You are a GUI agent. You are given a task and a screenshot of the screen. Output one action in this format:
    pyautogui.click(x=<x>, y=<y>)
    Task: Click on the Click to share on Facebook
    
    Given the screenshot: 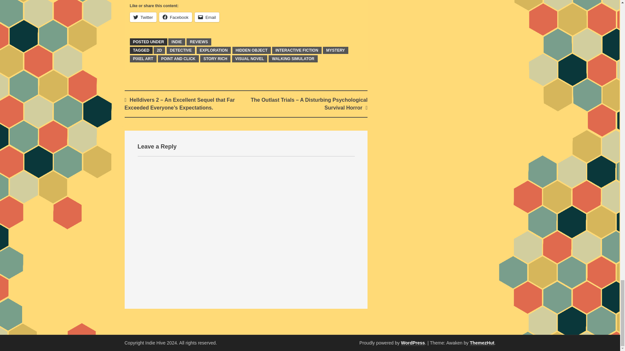 What is the action you would take?
    pyautogui.click(x=175, y=17)
    